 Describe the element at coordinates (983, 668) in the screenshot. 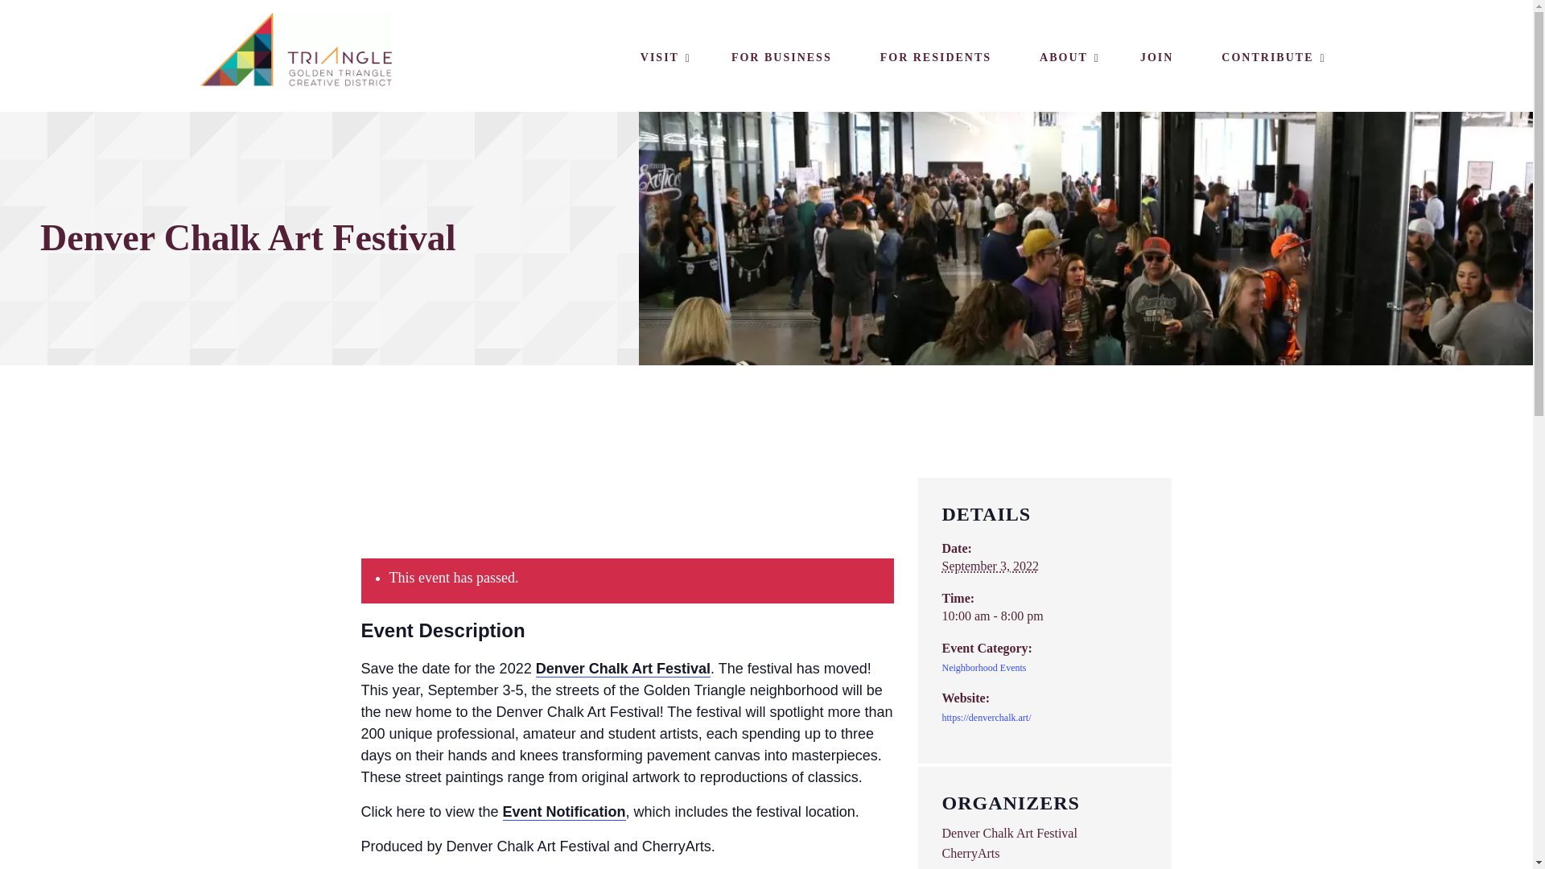

I see `Neighborhood Events` at that location.